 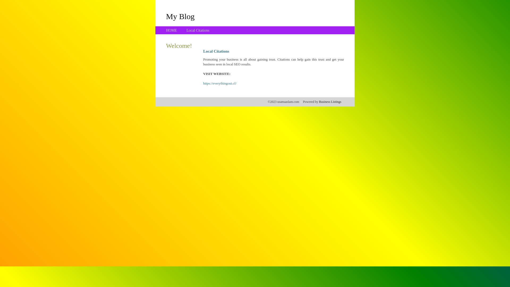 What do you see at coordinates (180, 16) in the screenshot?
I see `My Blog` at bounding box center [180, 16].